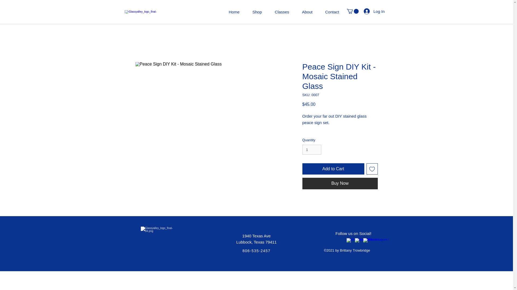  Describe the element at coordinates (256, 242) in the screenshot. I see `Lubbock, Texas 79411` at that location.